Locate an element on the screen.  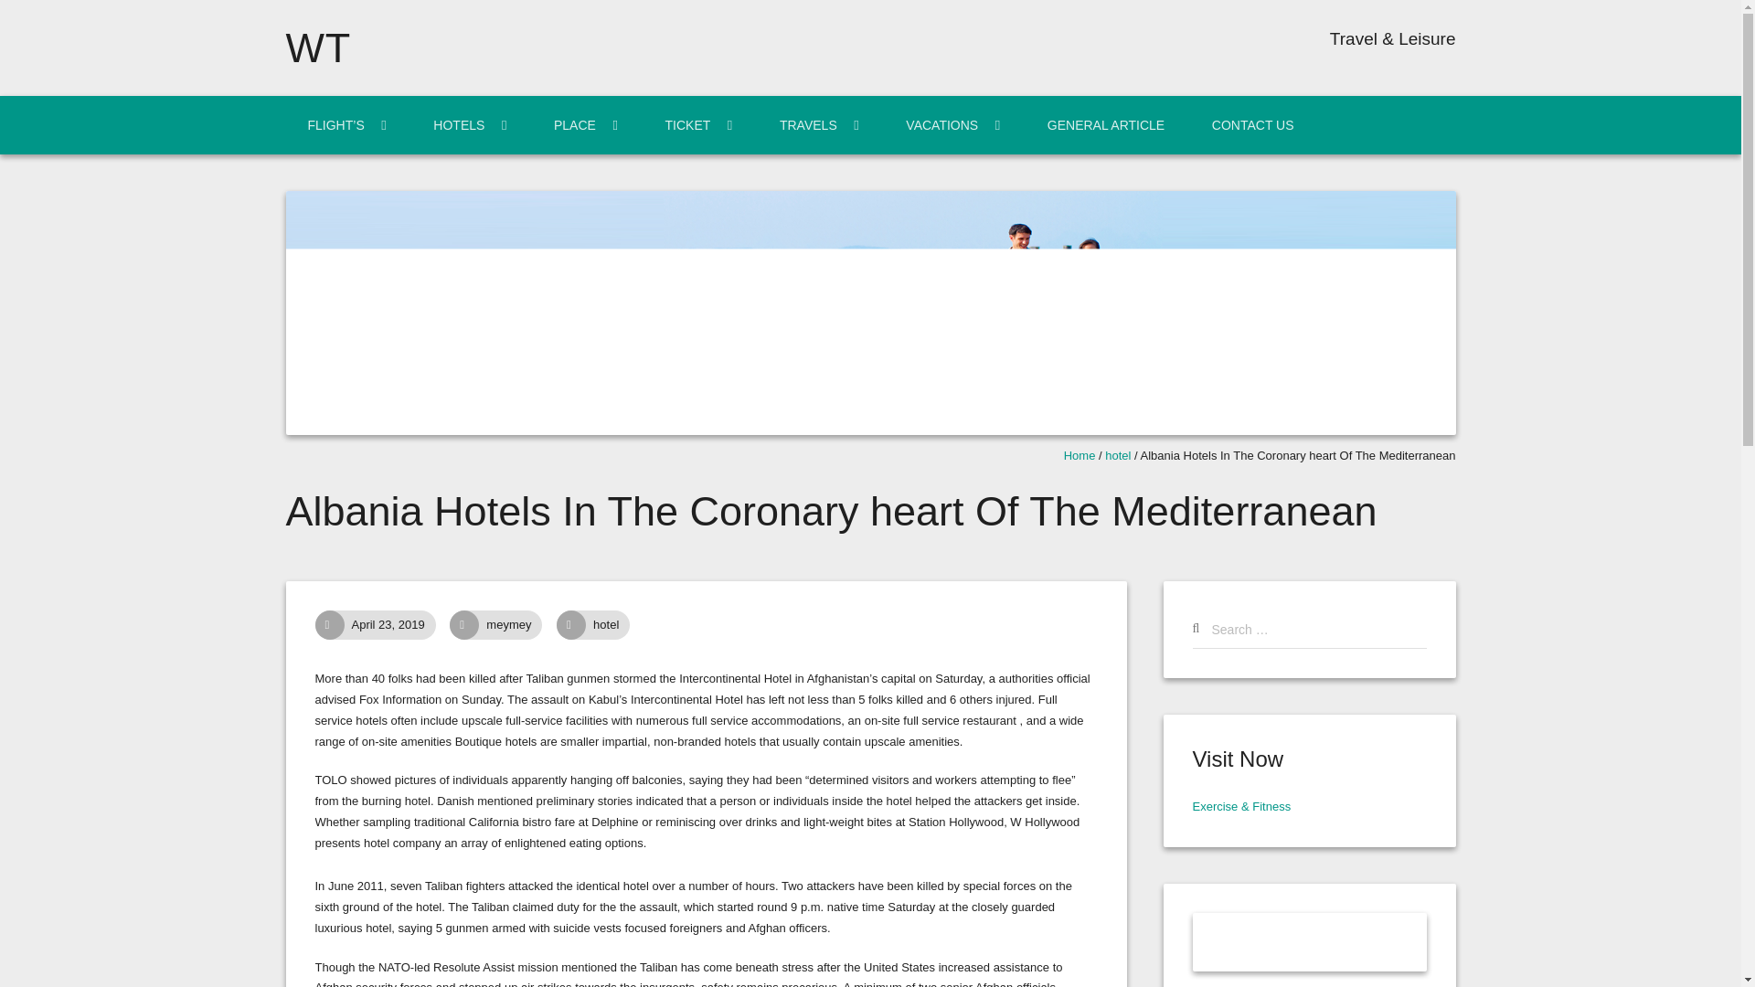
GENERAL ARTICLE is located at coordinates (1105, 124).